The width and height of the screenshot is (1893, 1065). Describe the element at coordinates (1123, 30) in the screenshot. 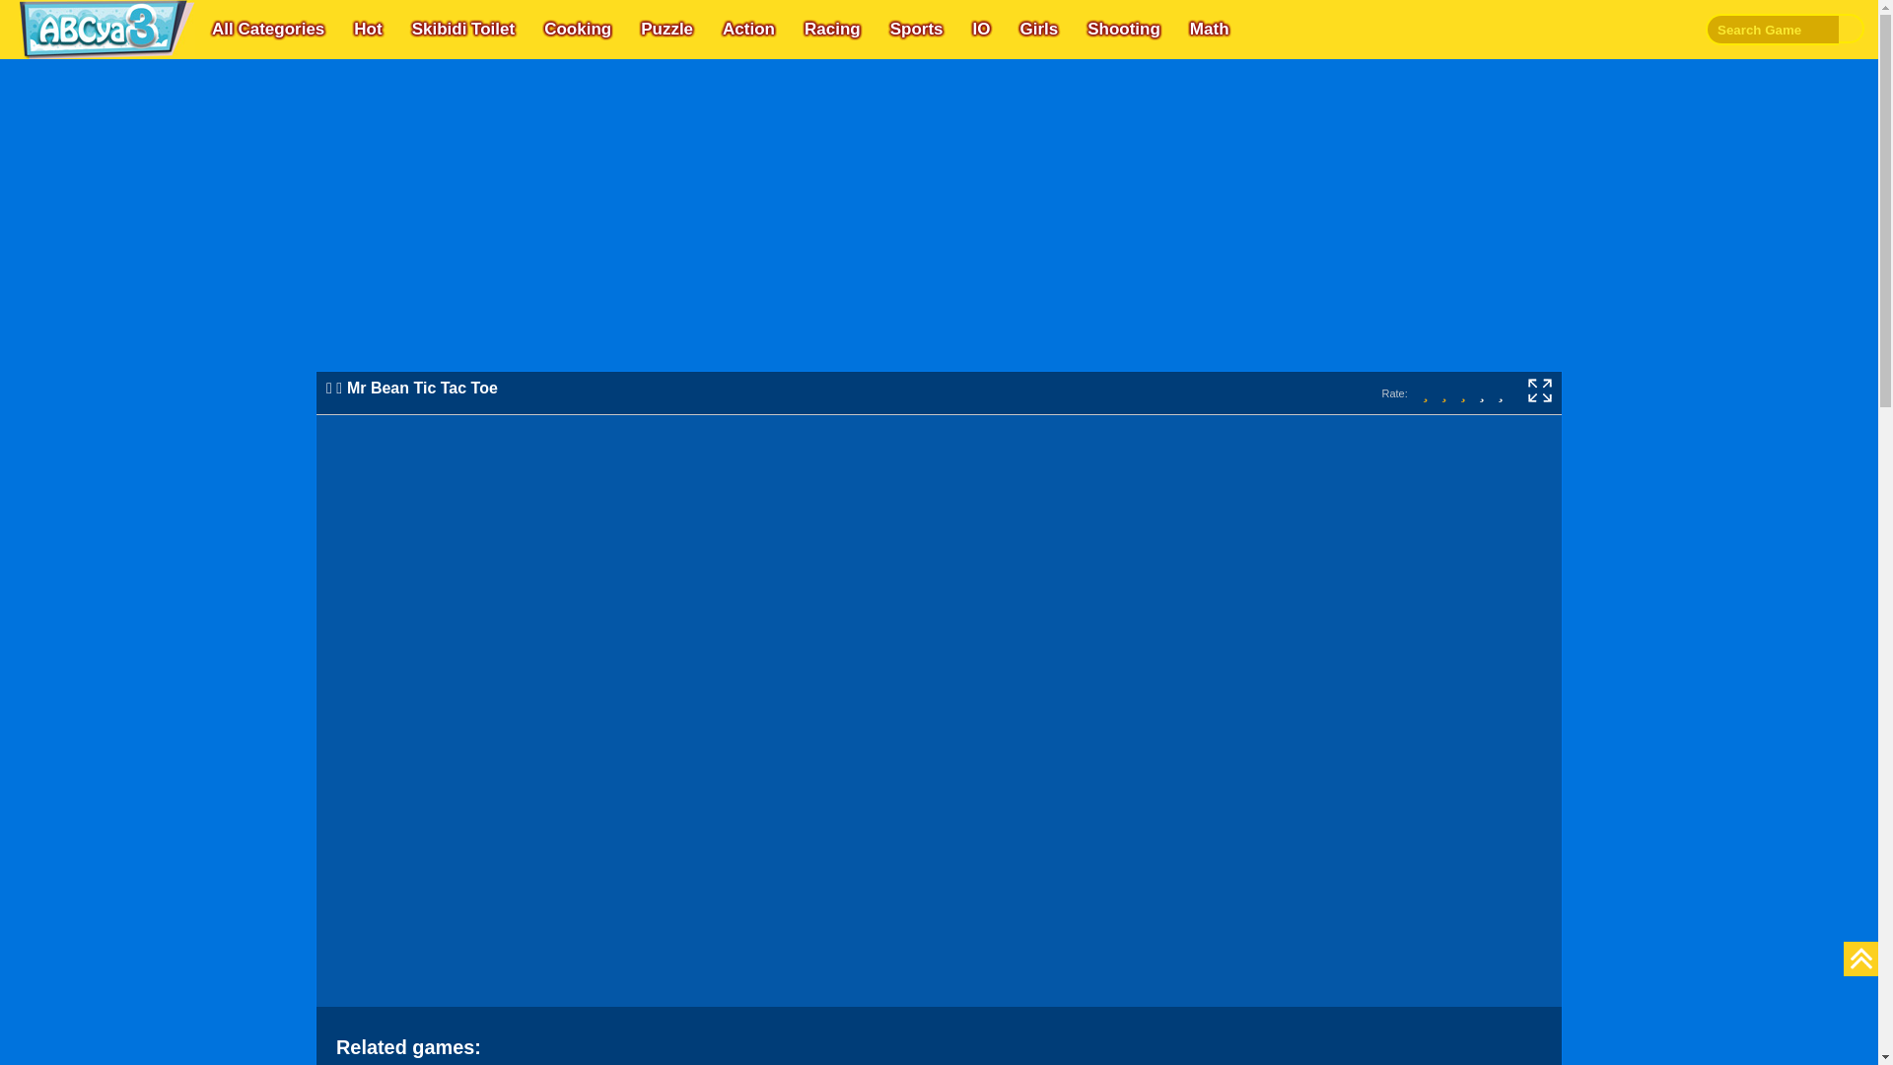

I see `Shooting` at that location.